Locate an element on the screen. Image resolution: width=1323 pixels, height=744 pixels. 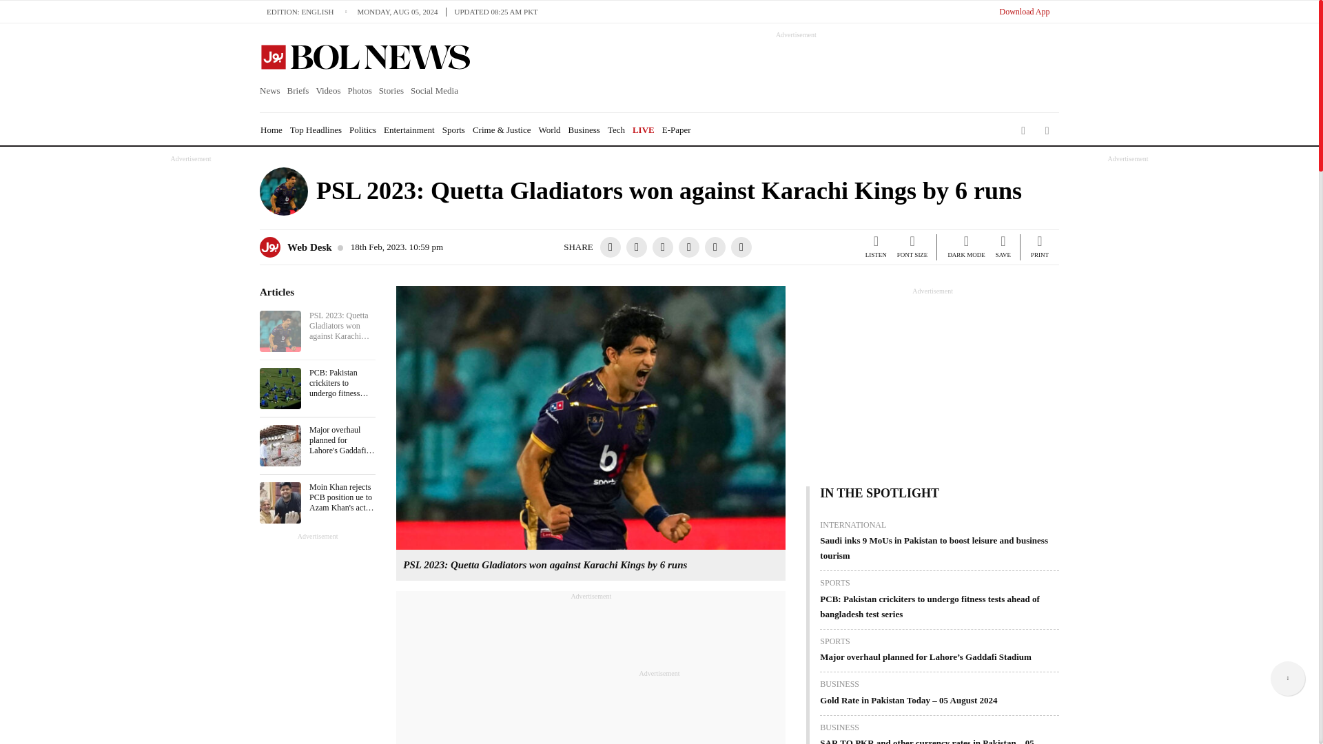
Briefs is located at coordinates (298, 91).